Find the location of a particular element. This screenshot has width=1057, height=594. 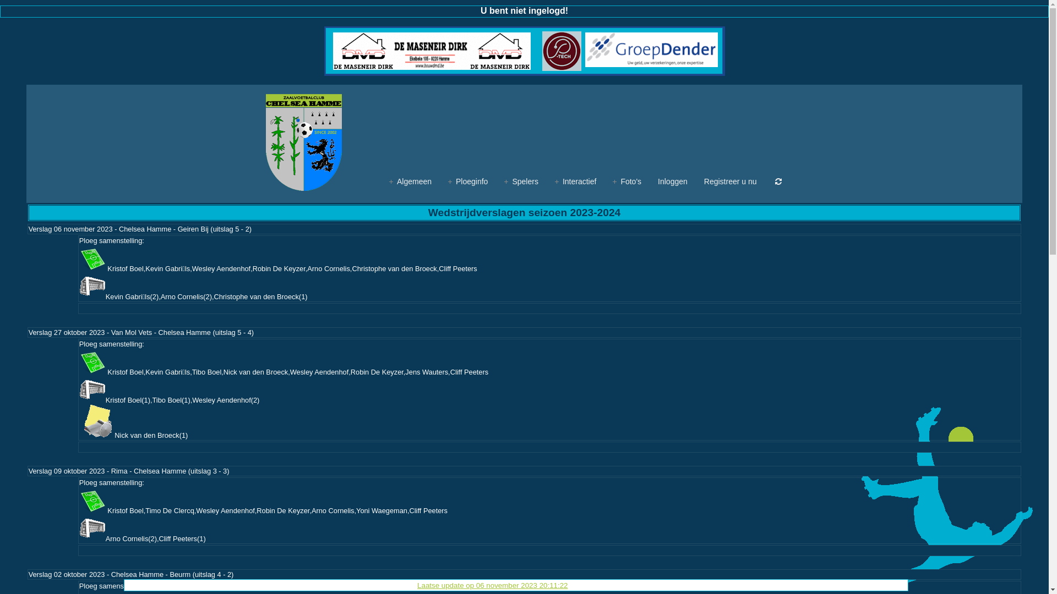

Ploeginfo is located at coordinates (468, 182).